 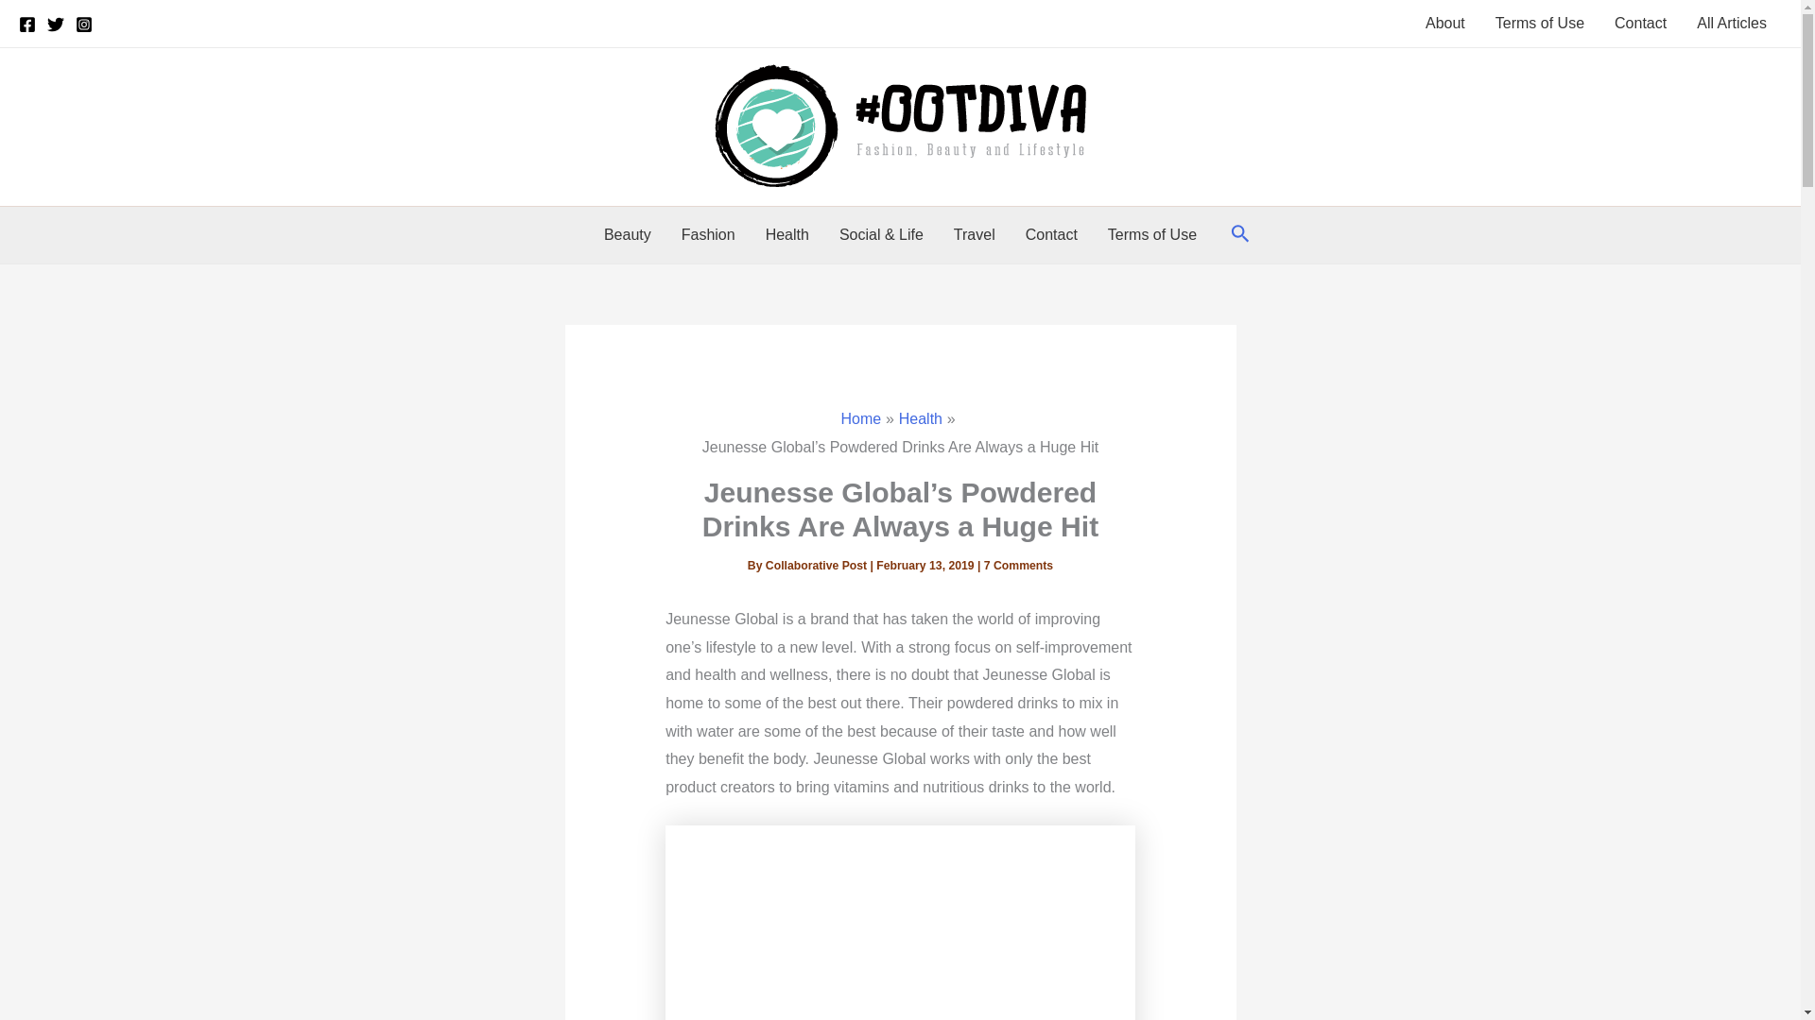 I want to click on Collaborative Post, so click(x=819, y=565).